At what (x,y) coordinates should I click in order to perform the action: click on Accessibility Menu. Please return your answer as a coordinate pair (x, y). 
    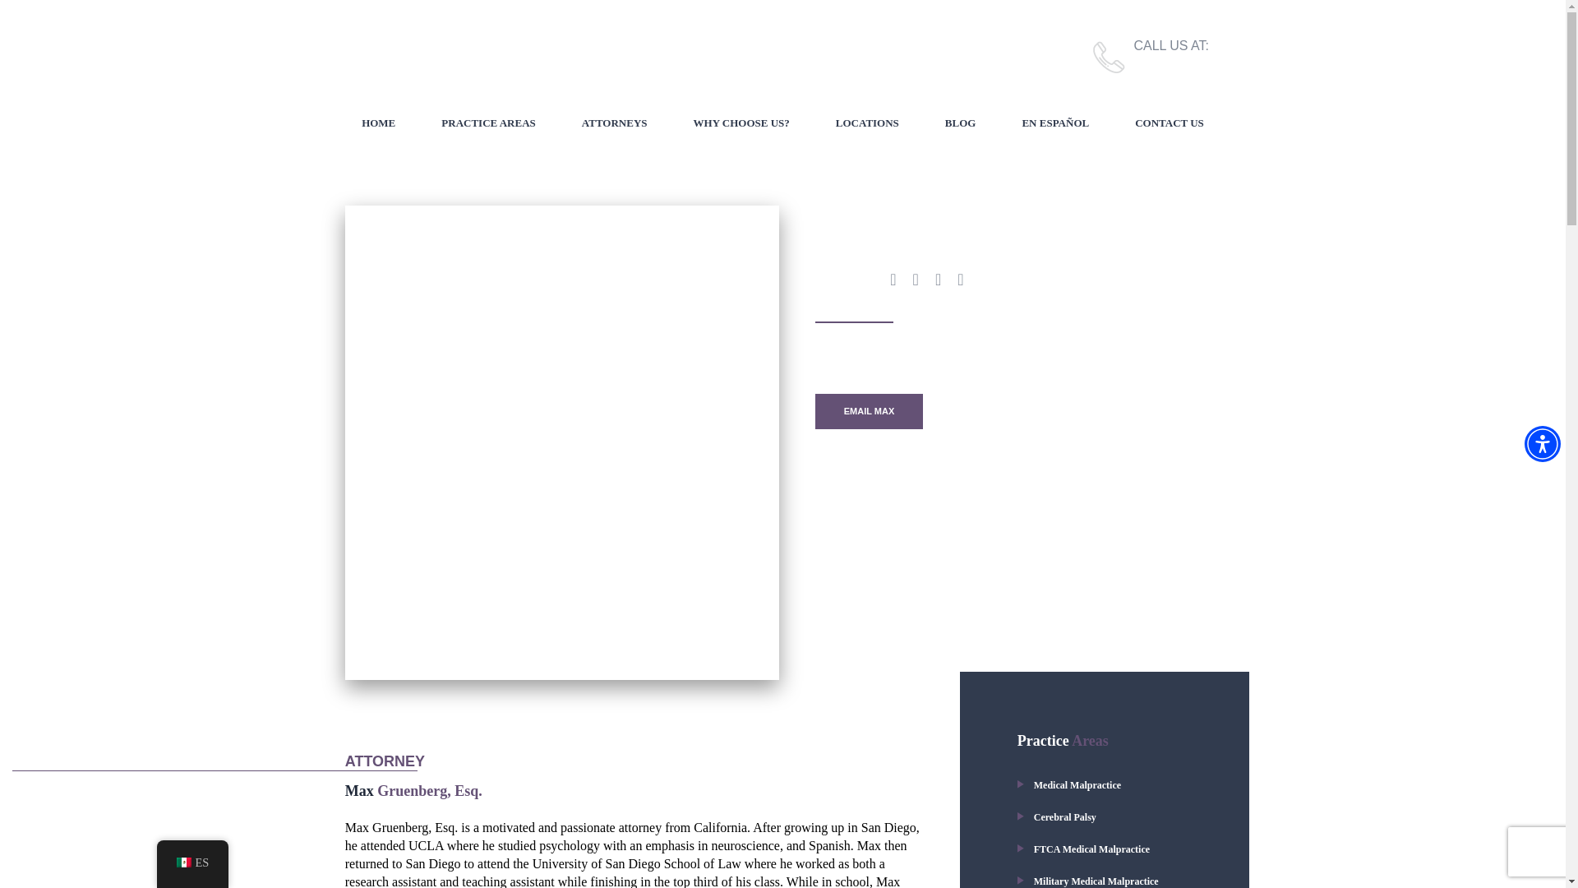
    Looking at the image, I should click on (1542, 444).